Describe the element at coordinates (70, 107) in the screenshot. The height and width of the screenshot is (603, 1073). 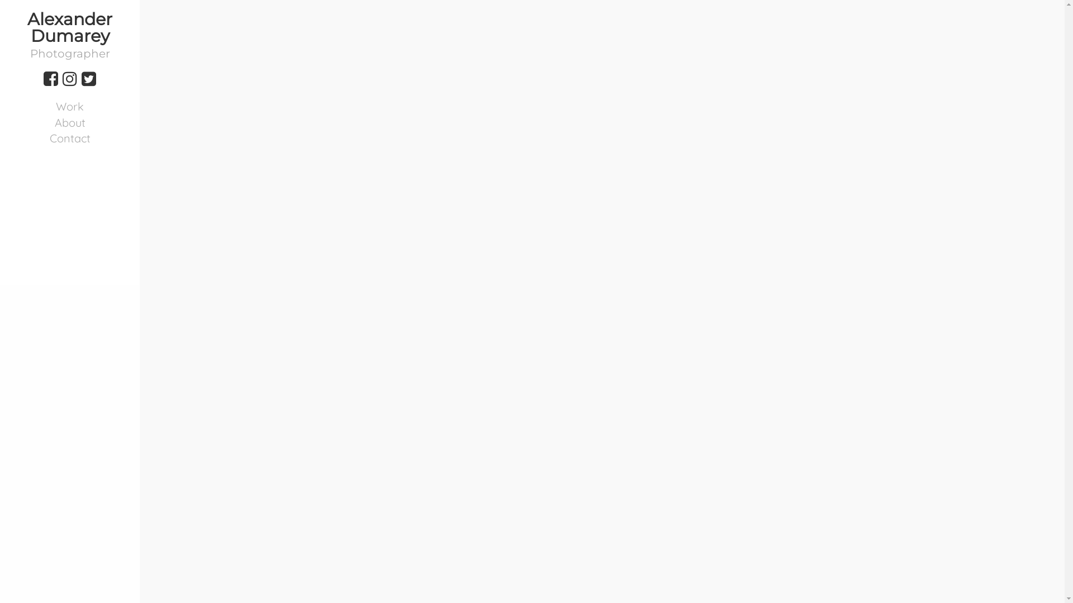
I see `Work` at that location.